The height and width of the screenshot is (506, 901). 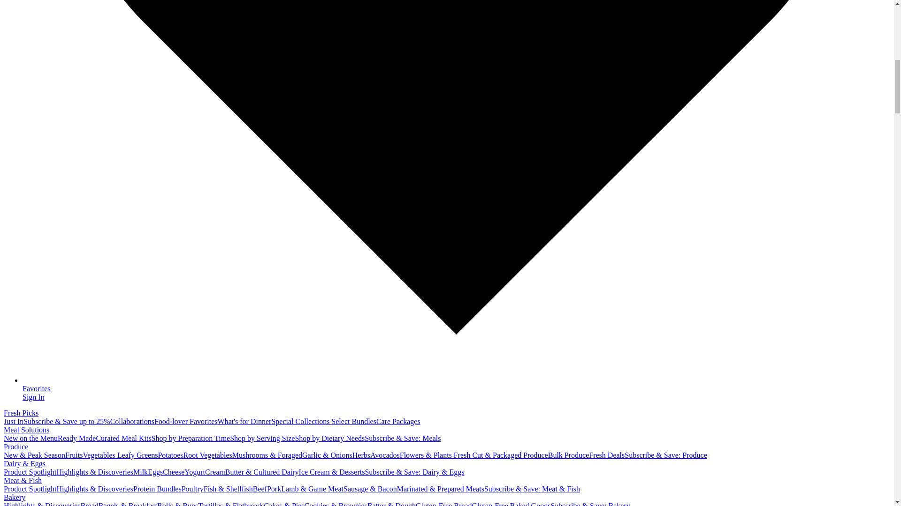 What do you see at coordinates (186, 422) in the screenshot?
I see `Food-lover Favorites` at bounding box center [186, 422].